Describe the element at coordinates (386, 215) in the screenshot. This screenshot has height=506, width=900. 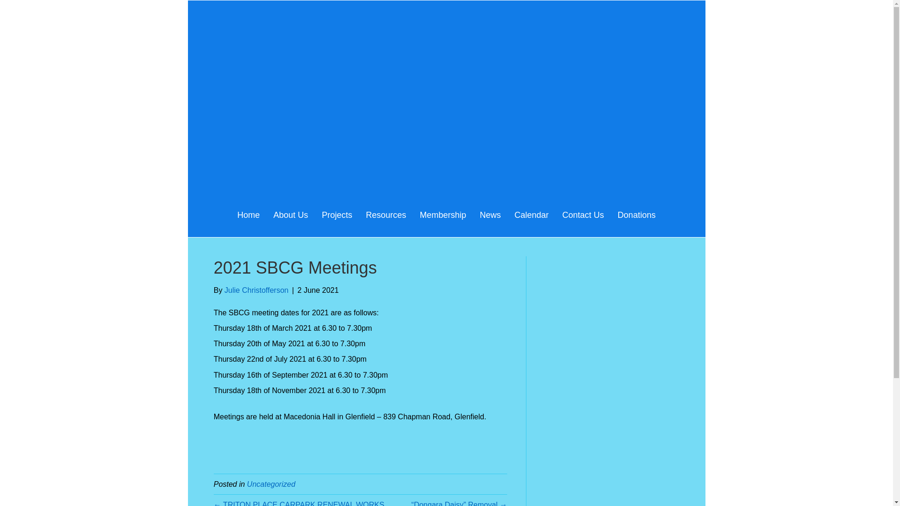
I see `Resources` at that location.